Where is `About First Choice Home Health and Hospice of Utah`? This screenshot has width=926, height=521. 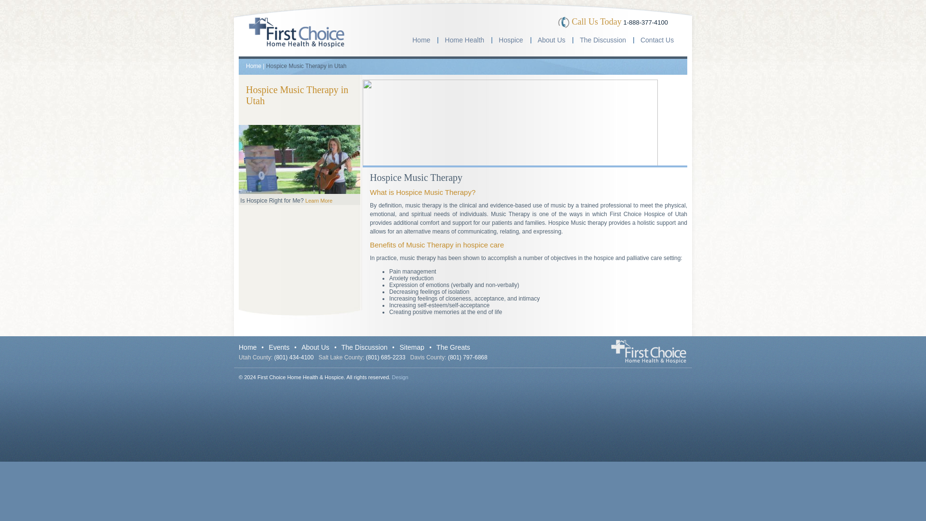
About First Choice Home Health and Hospice of Utah is located at coordinates (552, 42).